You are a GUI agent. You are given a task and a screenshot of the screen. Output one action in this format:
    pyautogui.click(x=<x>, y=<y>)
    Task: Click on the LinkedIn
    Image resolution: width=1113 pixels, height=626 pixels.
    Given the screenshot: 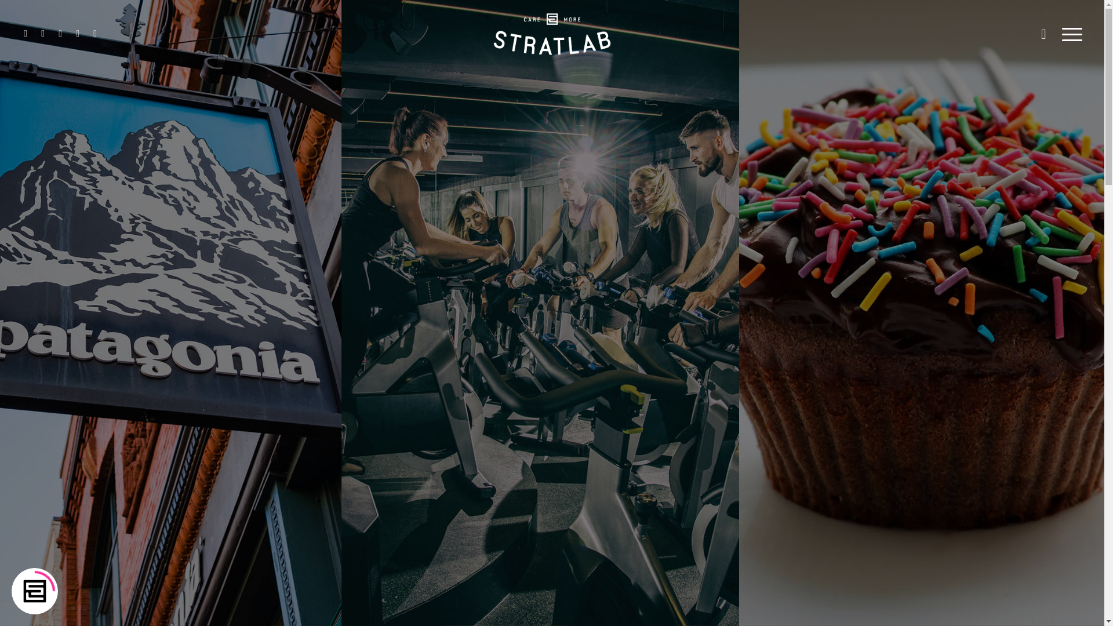 What is the action you would take?
    pyautogui.click(x=60, y=34)
    